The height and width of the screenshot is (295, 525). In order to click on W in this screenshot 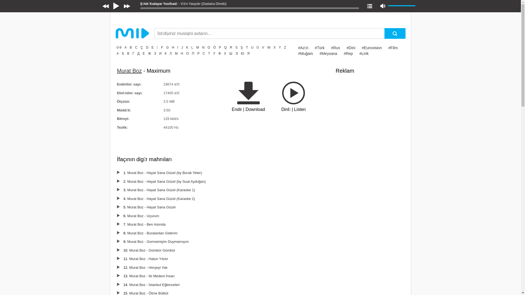, I will do `click(269, 48)`.